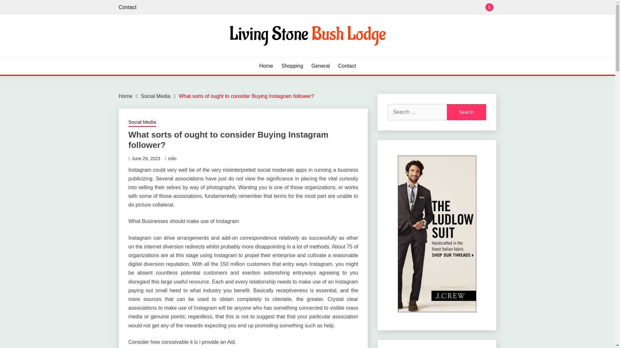  What do you see at coordinates (320, 66) in the screenshot?
I see `General` at bounding box center [320, 66].